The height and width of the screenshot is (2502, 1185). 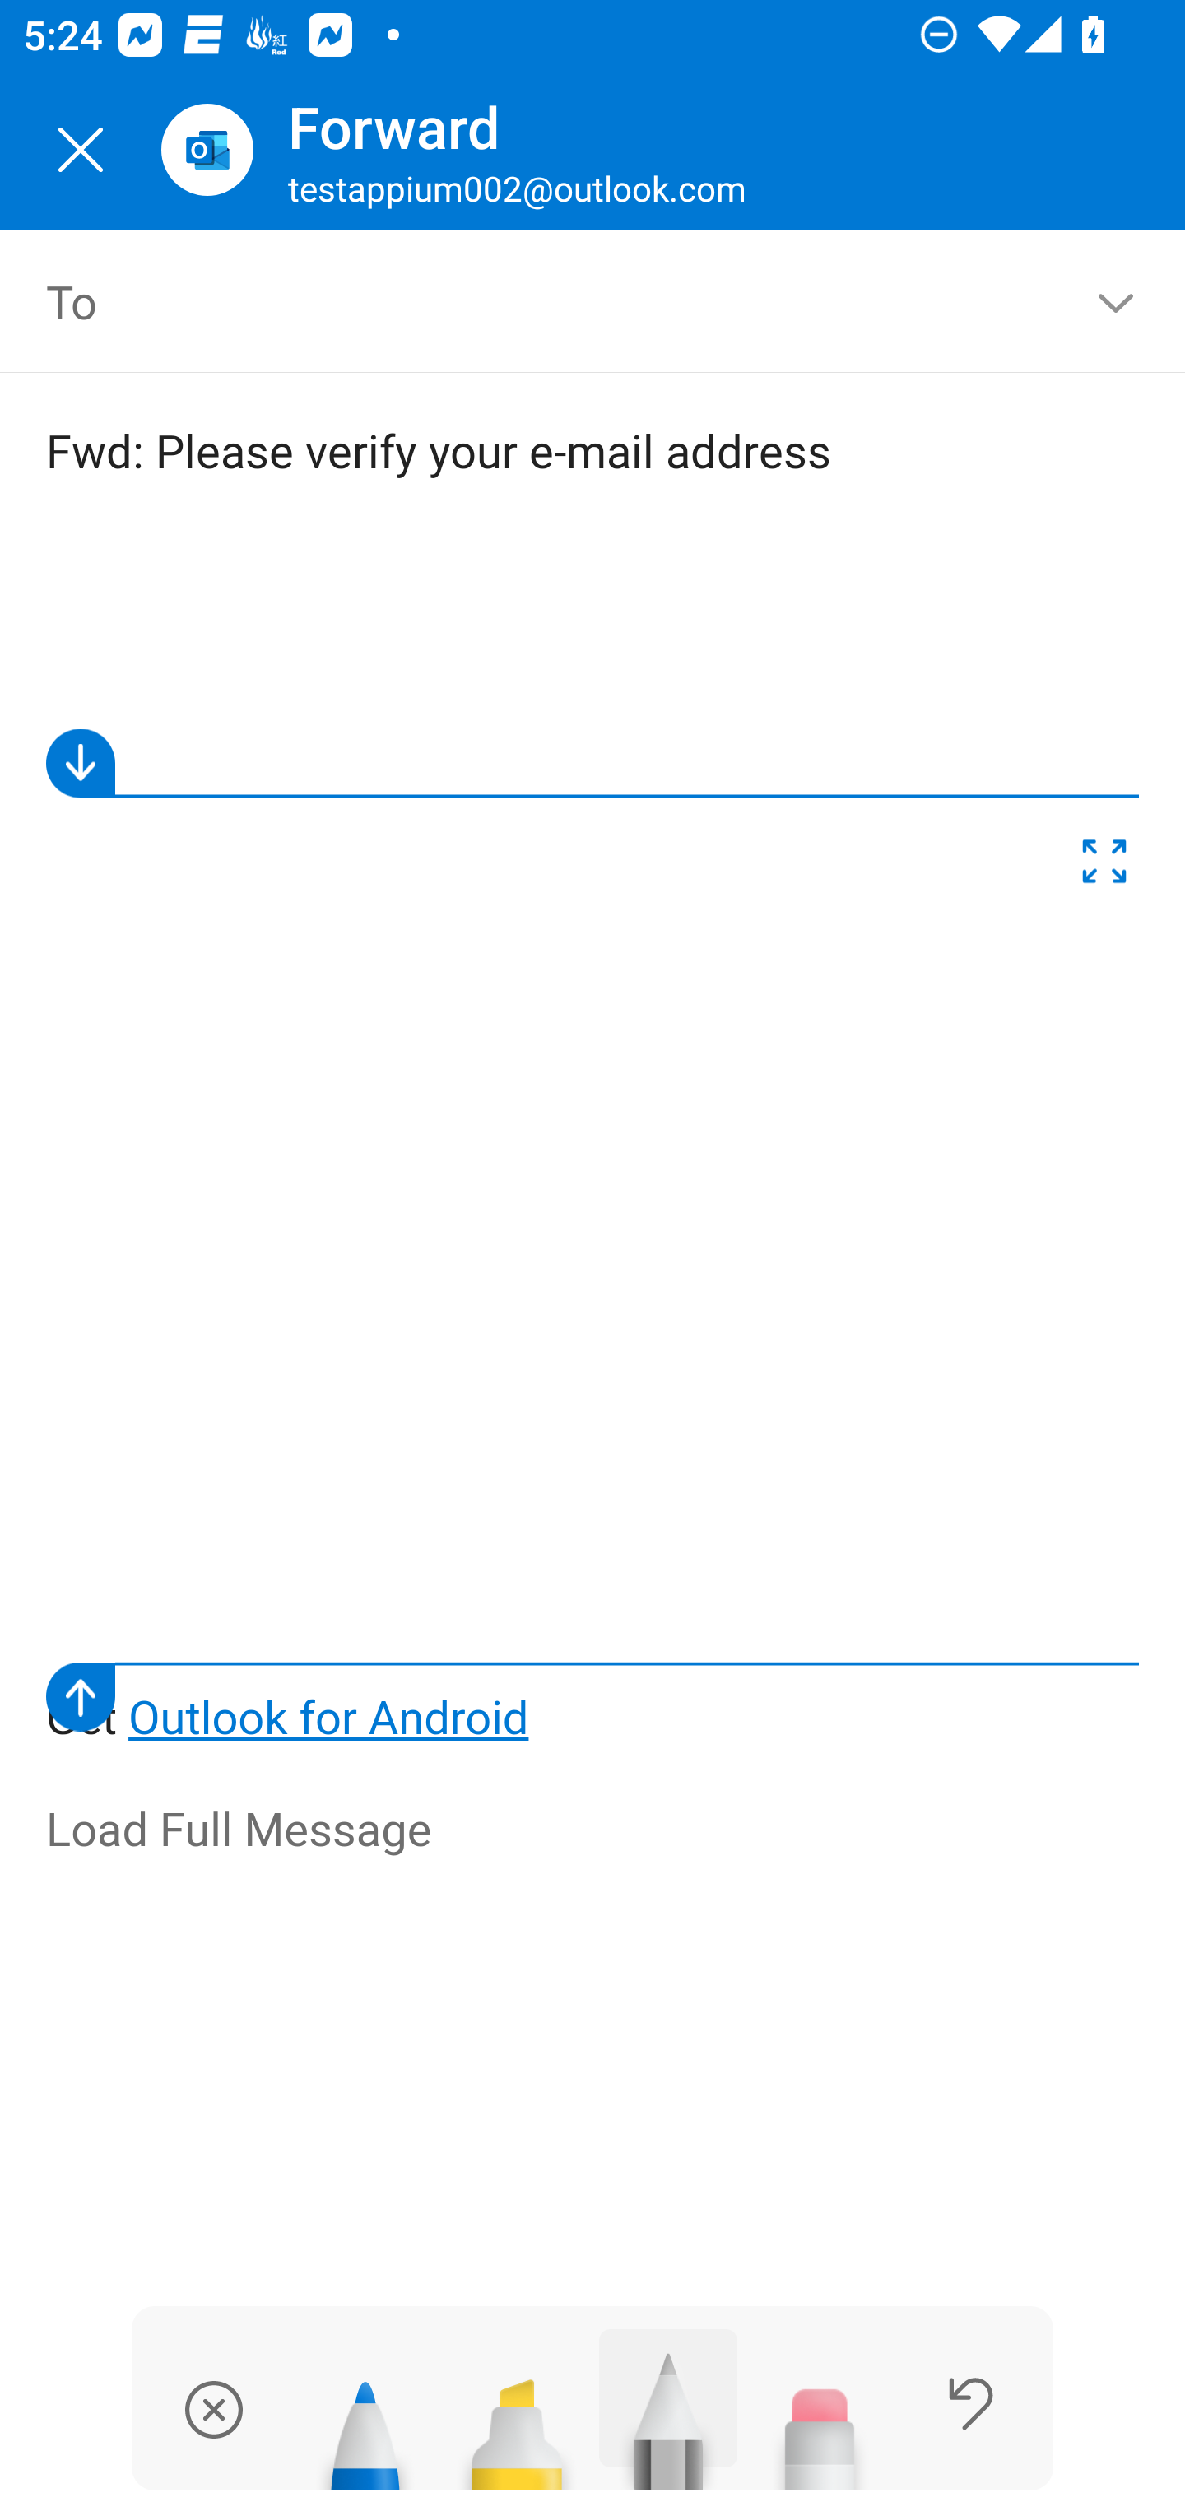 What do you see at coordinates (594, 1159) in the screenshot?
I see `

Get Outlook for Android` at bounding box center [594, 1159].